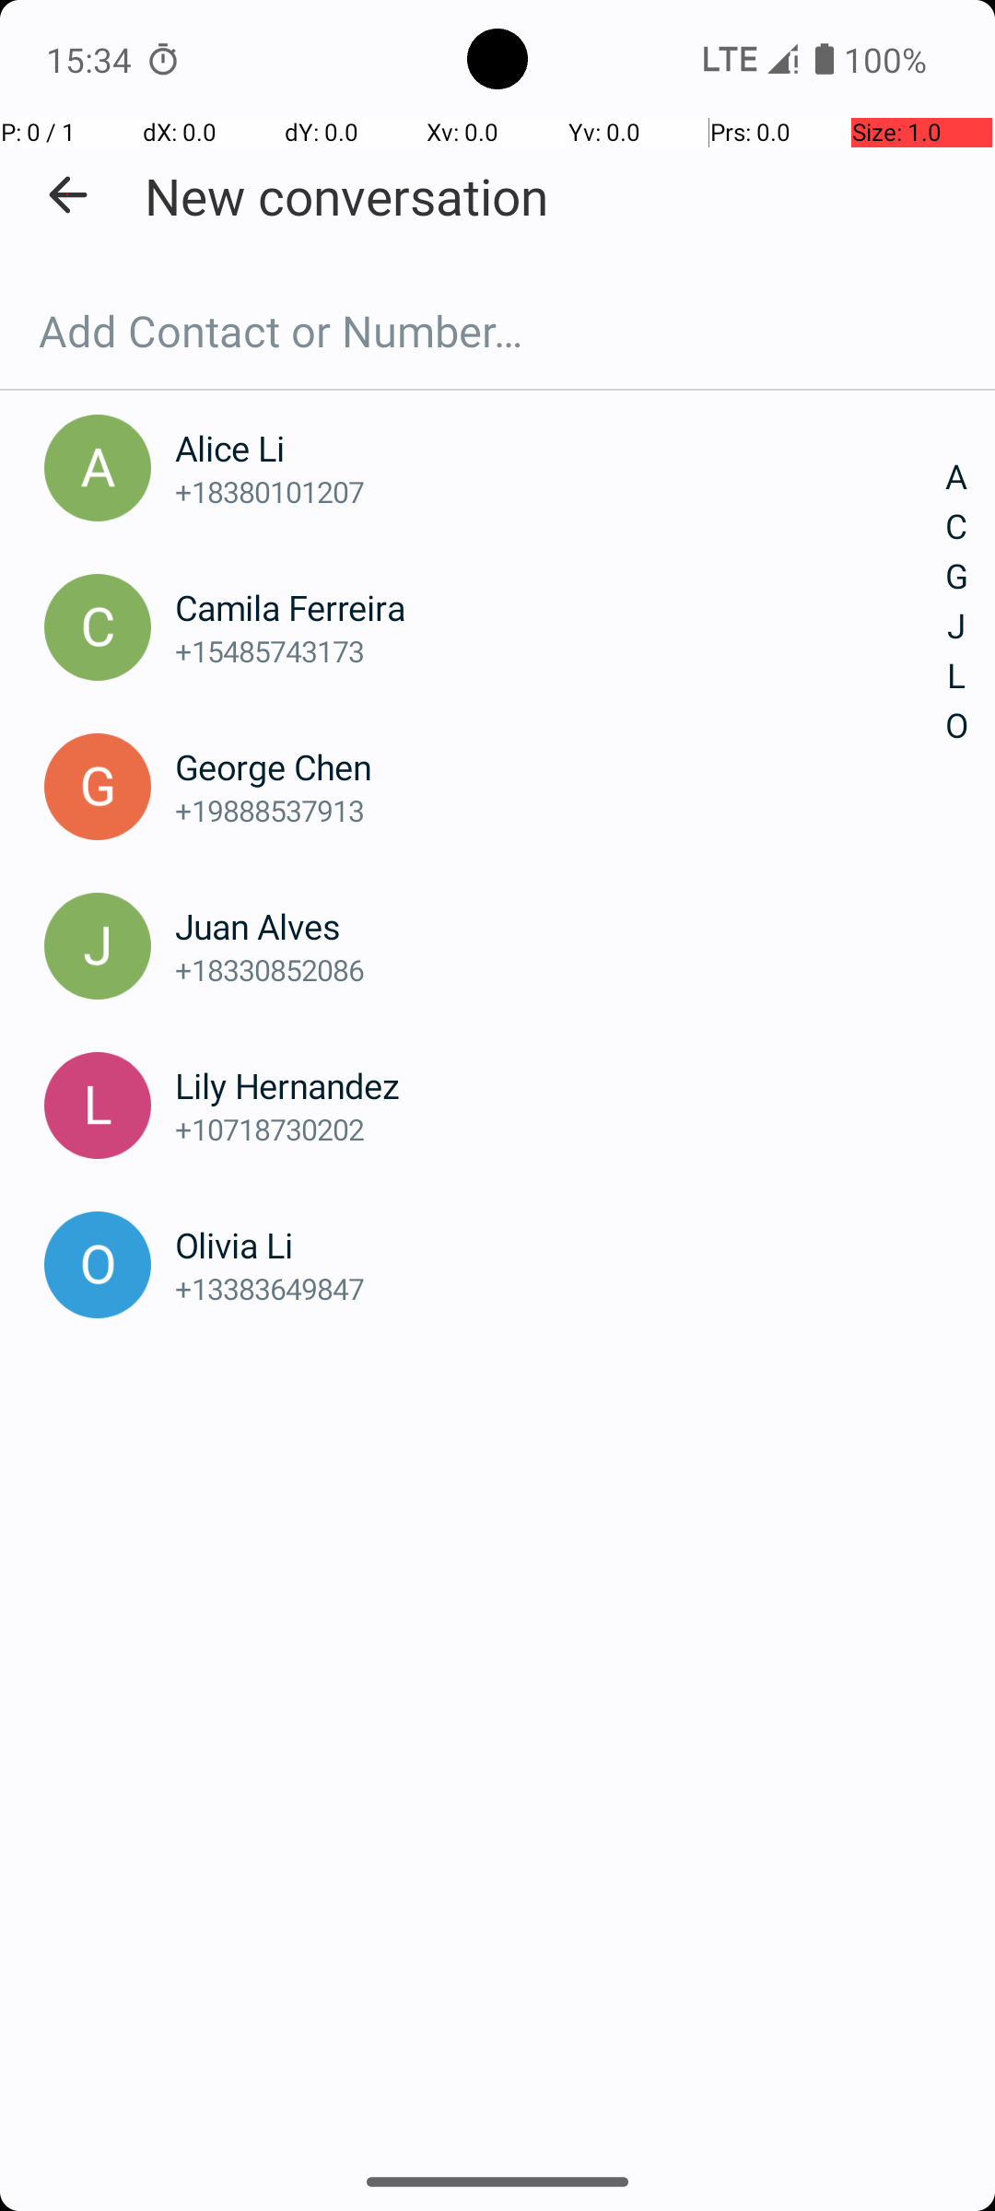 The width and height of the screenshot is (995, 2211). What do you see at coordinates (560, 1288) in the screenshot?
I see `+13383649847` at bounding box center [560, 1288].